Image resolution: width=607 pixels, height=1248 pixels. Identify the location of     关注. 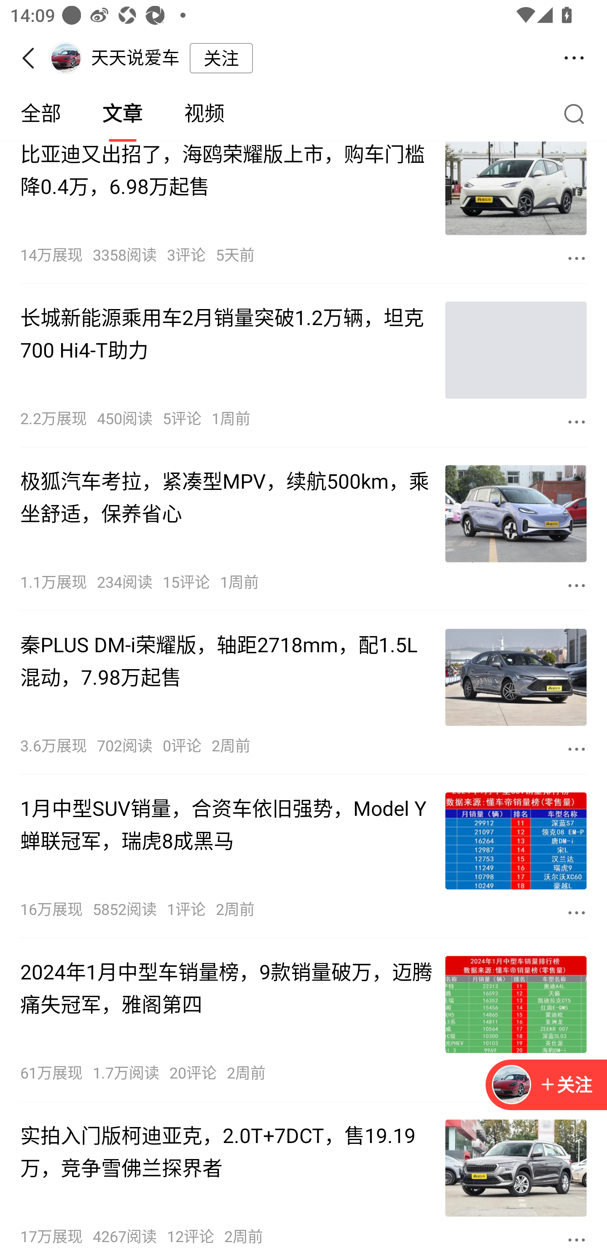
(546, 1085).